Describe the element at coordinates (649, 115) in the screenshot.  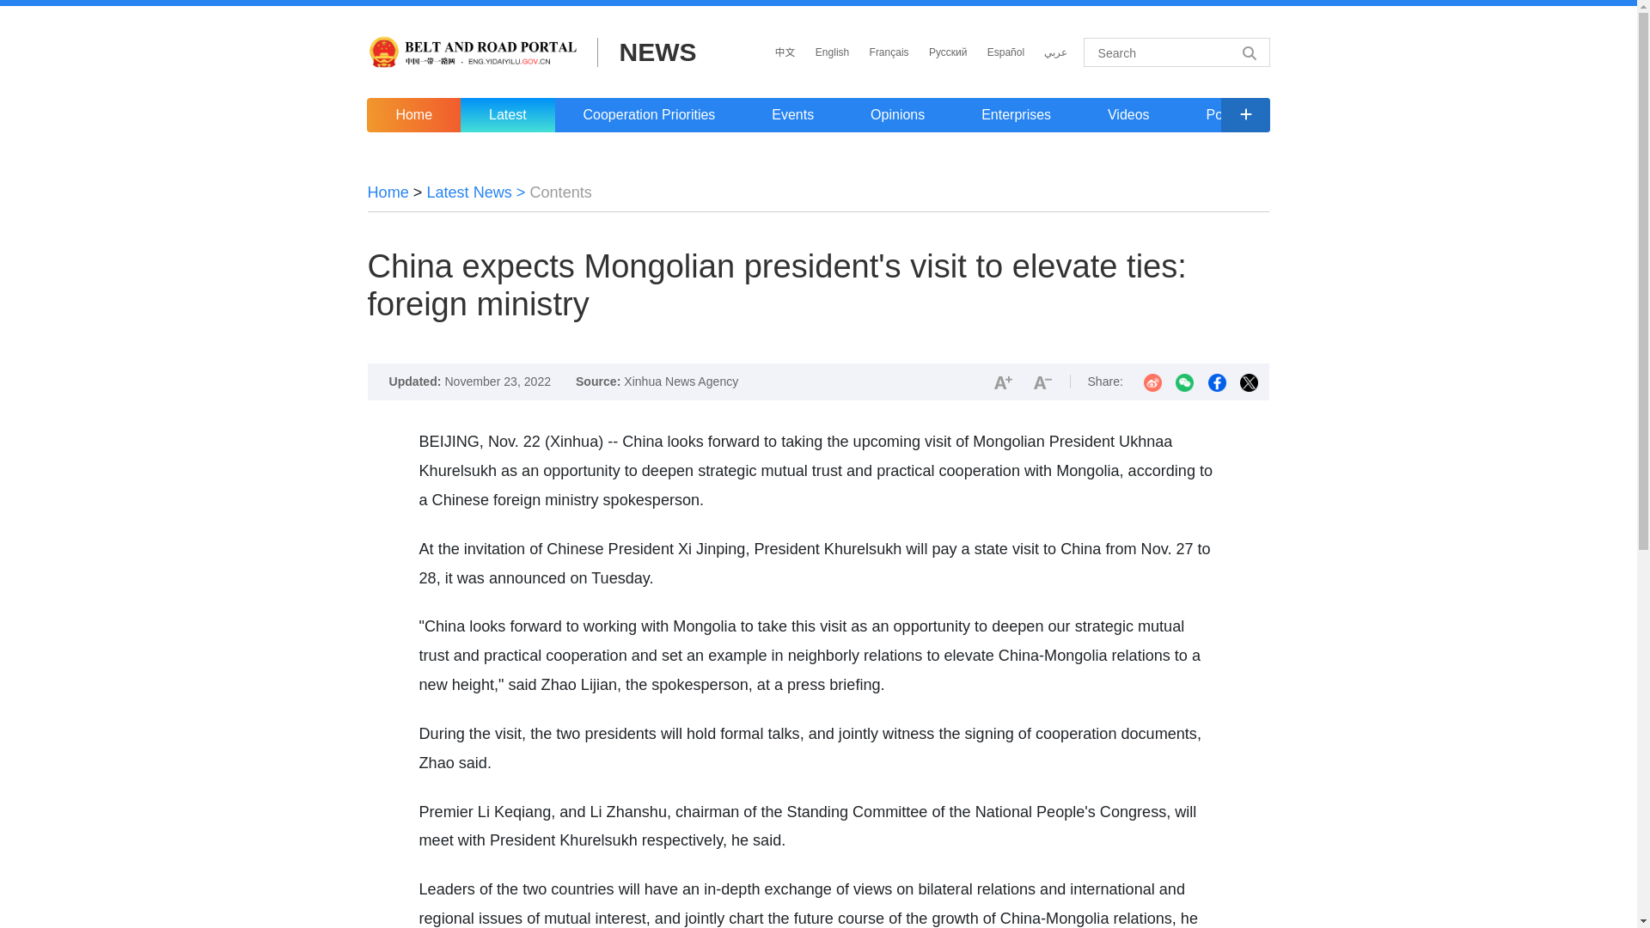
I see `Cooperation Priorities` at that location.